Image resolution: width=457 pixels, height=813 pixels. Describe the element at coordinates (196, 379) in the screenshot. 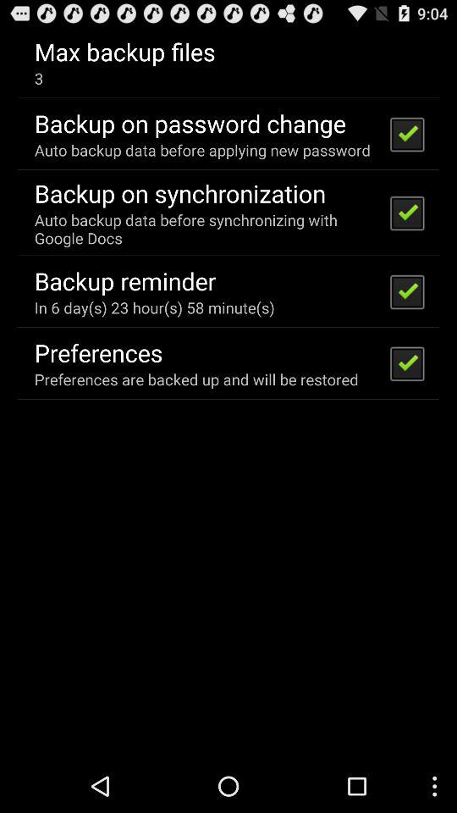

I see `turn on icon below preferences` at that location.